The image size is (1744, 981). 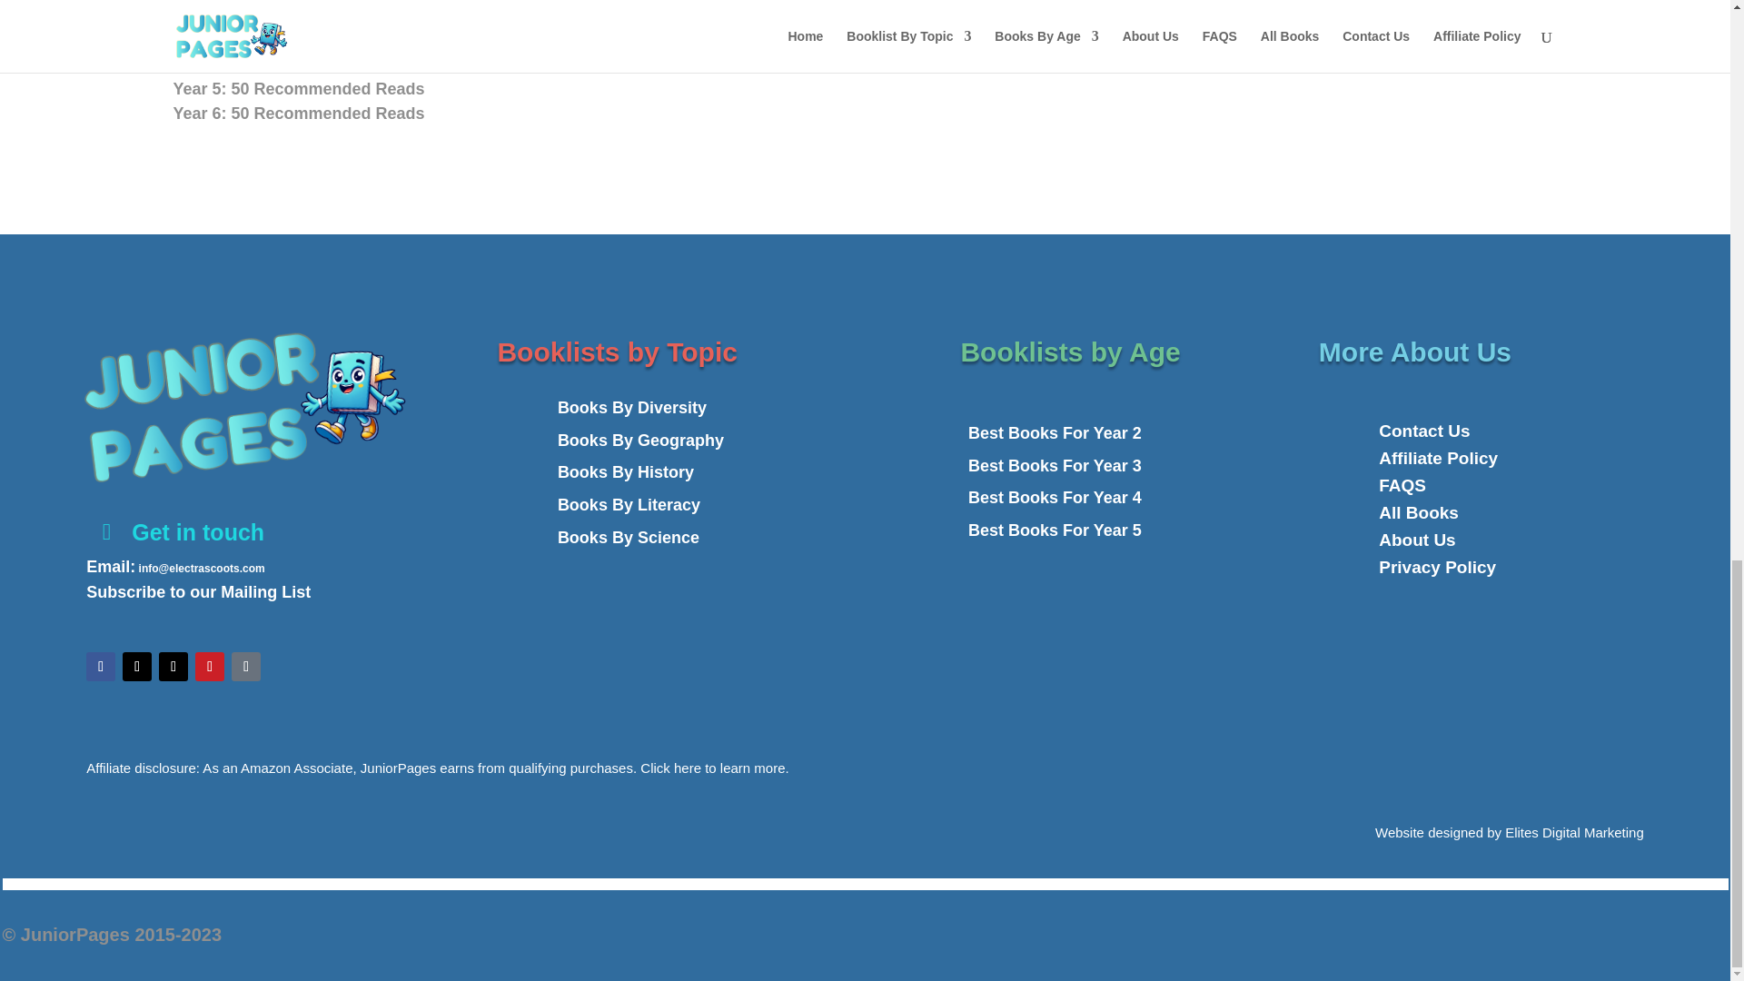 What do you see at coordinates (572, 16) in the screenshot?
I see `Year 2: 50 Recommended Reads` at bounding box center [572, 16].